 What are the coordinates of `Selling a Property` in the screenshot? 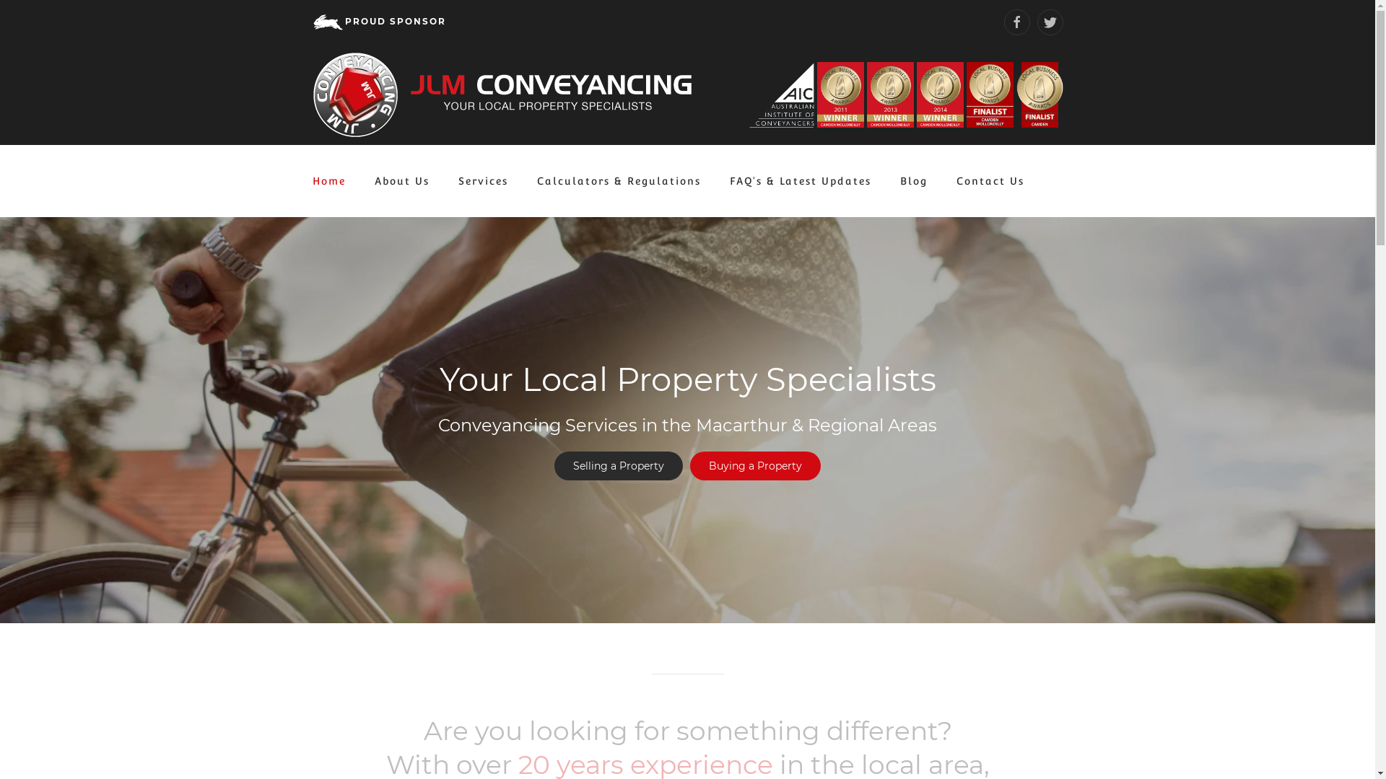 It's located at (619, 466).